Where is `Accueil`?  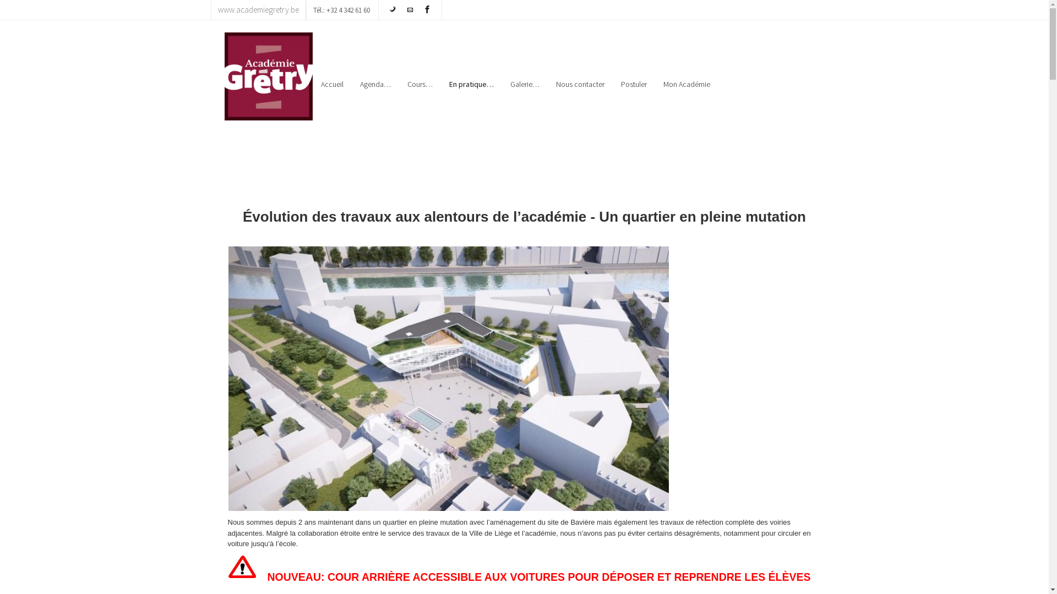
Accueil is located at coordinates (333, 84).